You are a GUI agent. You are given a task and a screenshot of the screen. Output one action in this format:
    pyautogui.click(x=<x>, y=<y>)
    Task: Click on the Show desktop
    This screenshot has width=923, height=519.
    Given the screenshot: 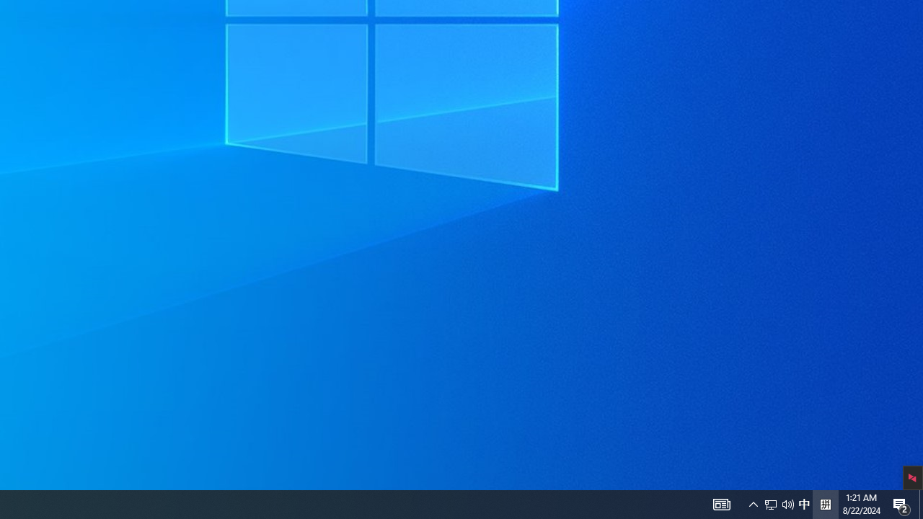 What is the action you would take?
    pyautogui.click(x=779, y=505)
    